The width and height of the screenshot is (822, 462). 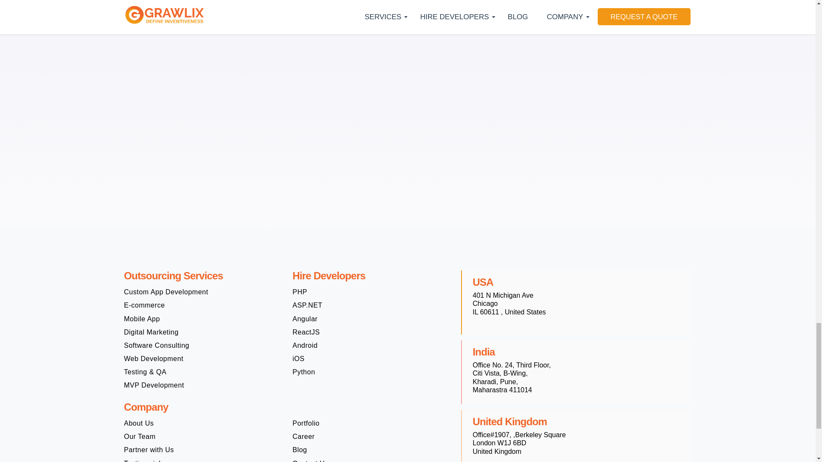 I want to click on Software Testing Company, so click(x=145, y=372).